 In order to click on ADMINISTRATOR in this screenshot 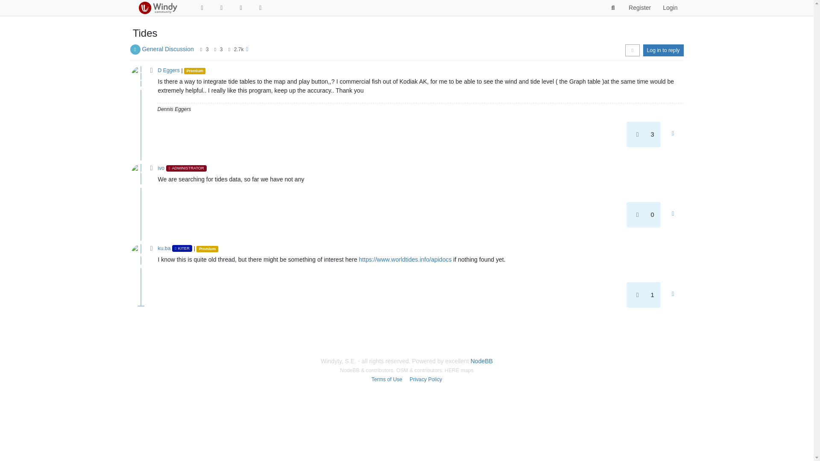, I will do `click(186, 168)`.